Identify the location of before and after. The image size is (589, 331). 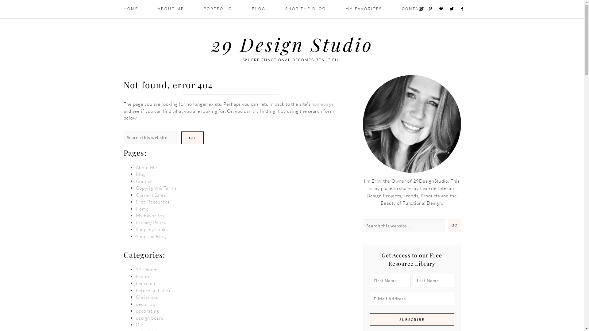
(153, 291).